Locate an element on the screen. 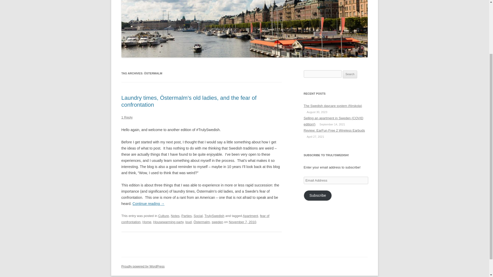  Home is located at coordinates (147, 222).